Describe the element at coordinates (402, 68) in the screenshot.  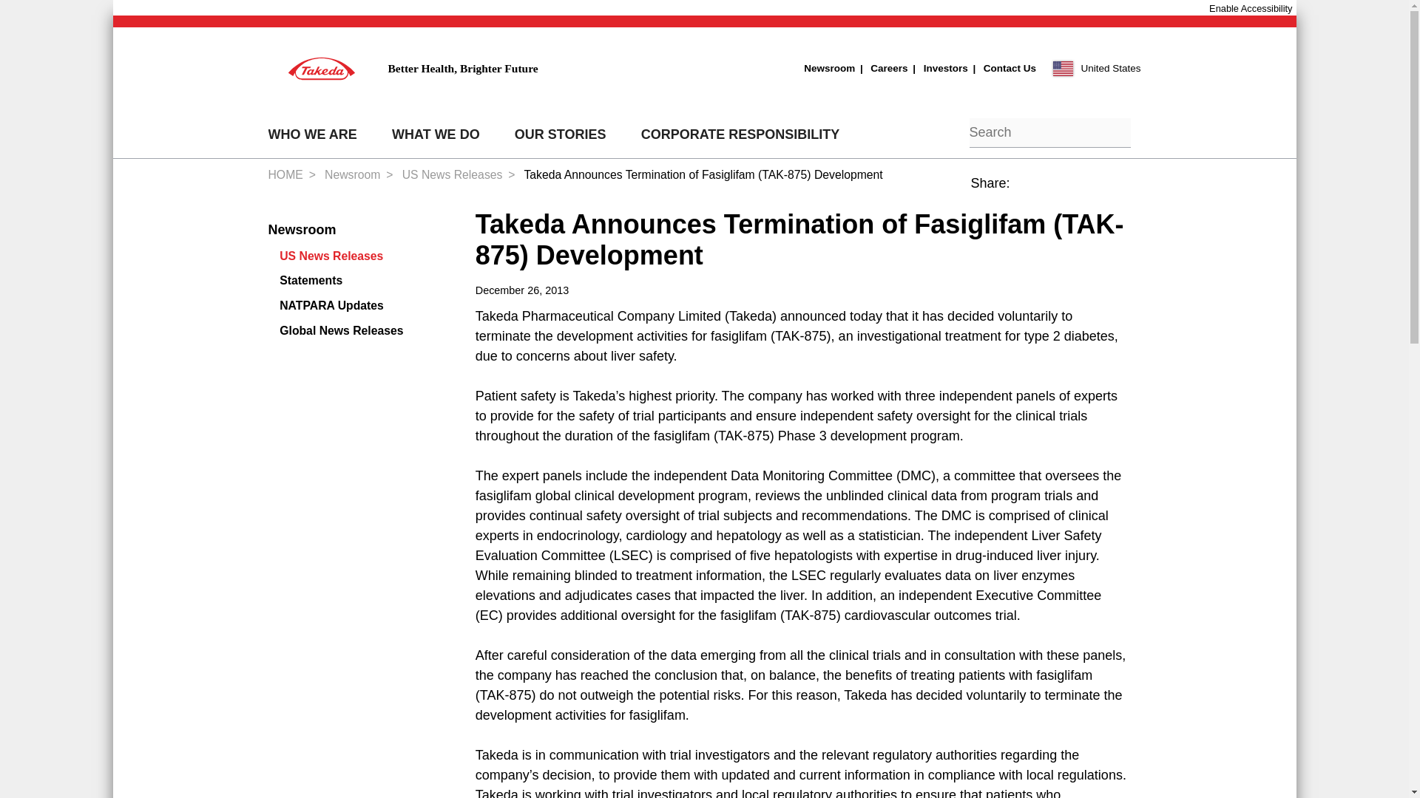
I see `Better Health, Brighter Future` at that location.